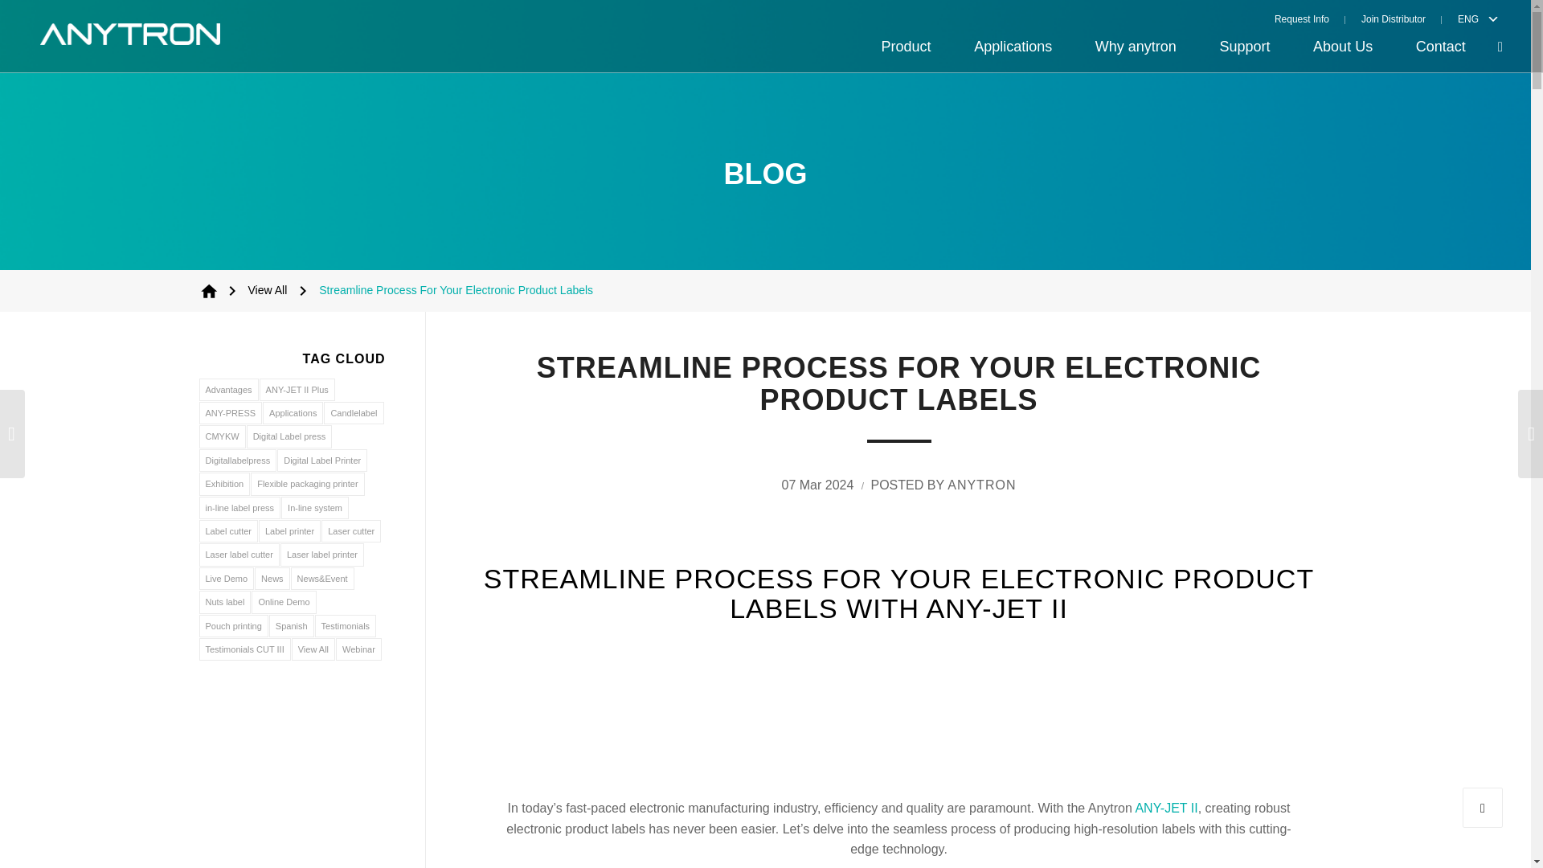  What do you see at coordinates (1394, 18) in the screenshot?
I see `Join Distributor` at bounding box center [1394, 18].